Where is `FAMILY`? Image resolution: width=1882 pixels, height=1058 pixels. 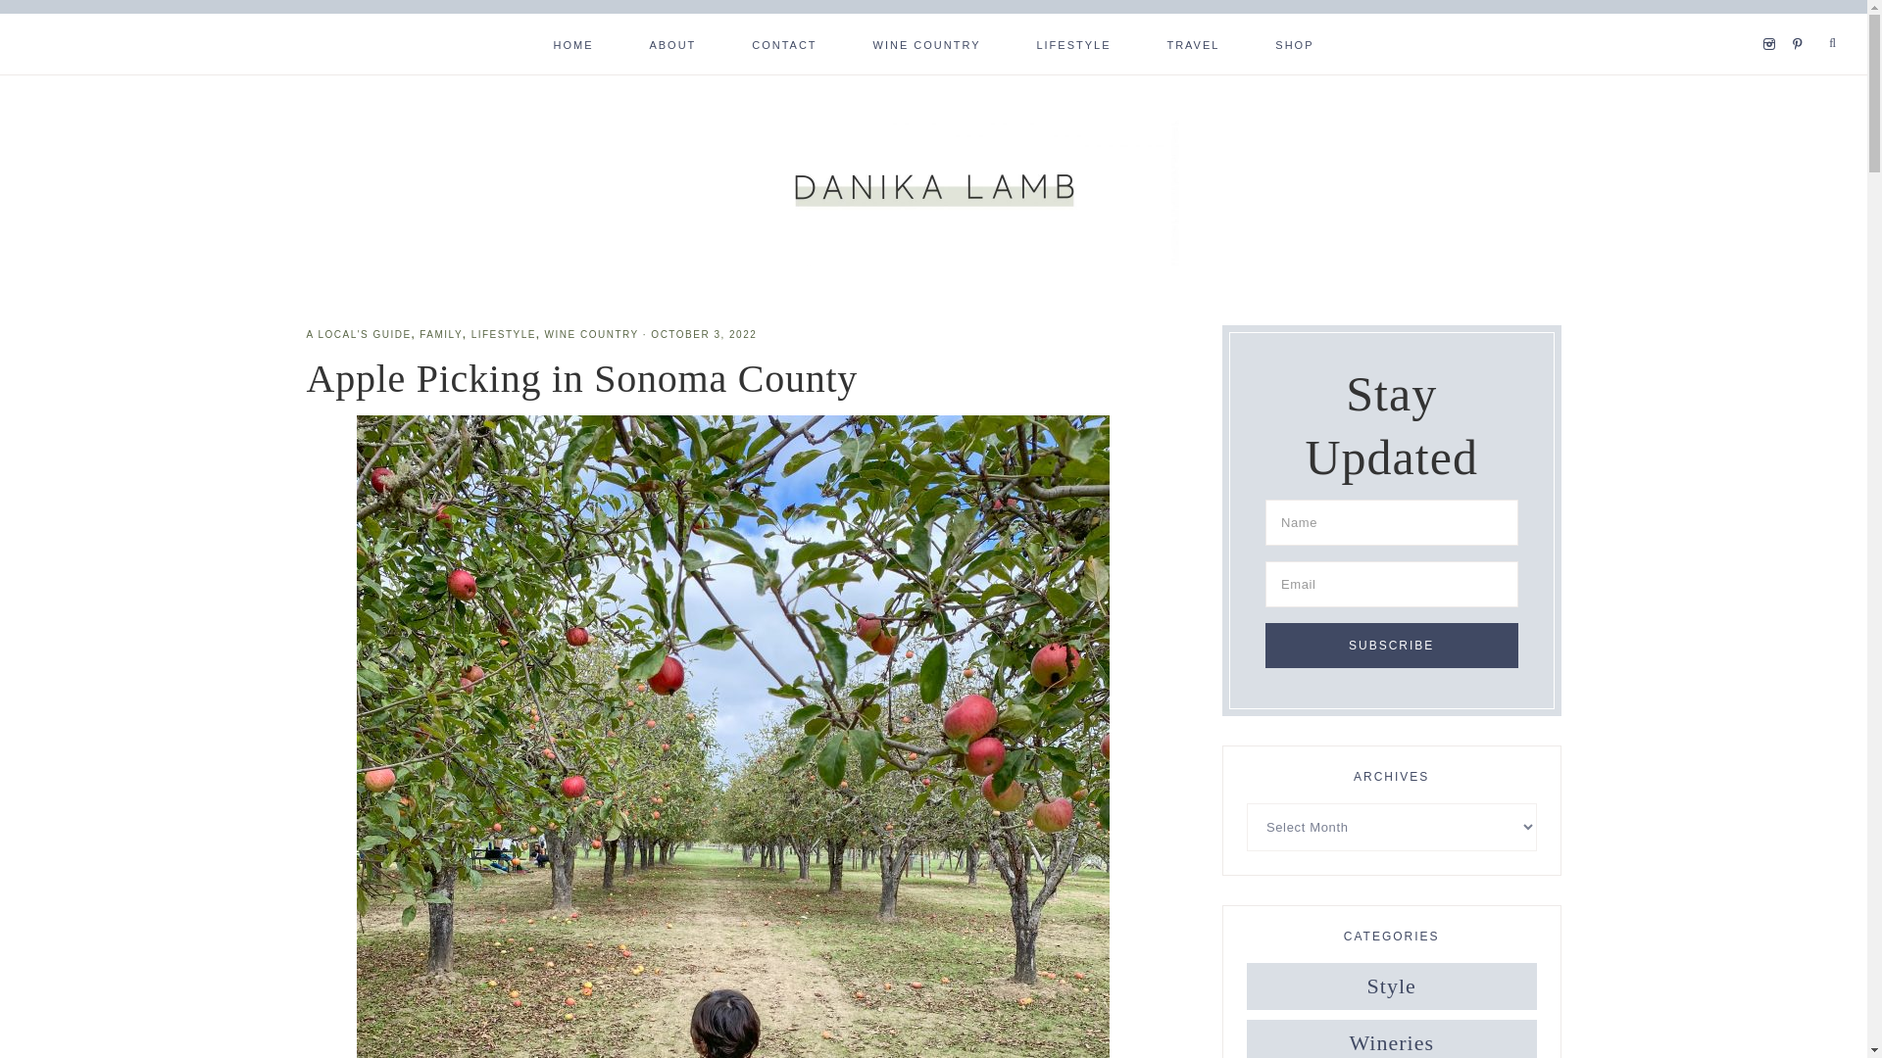
FAMILY is located at coordinates (441, 333).